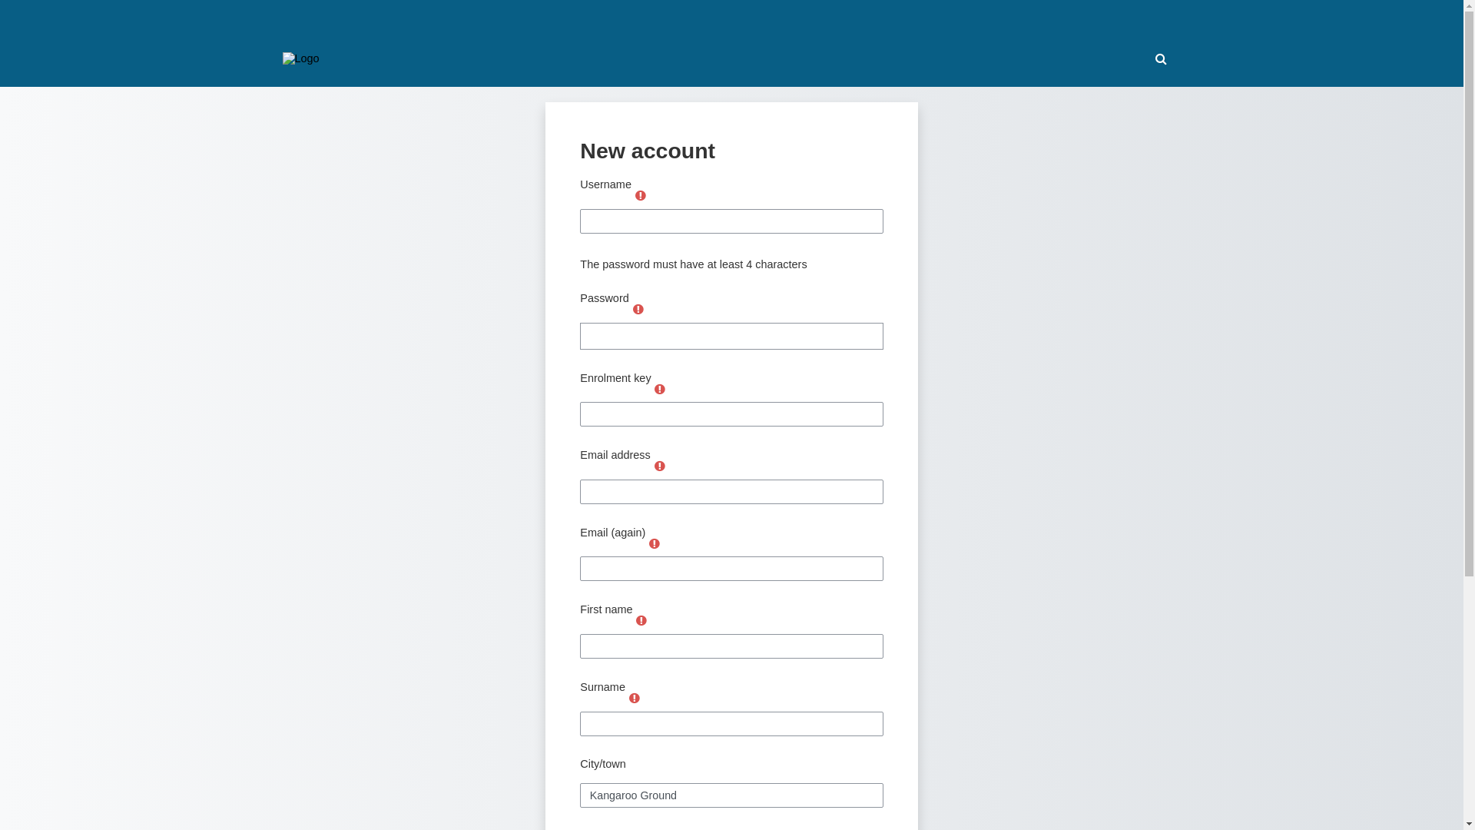 This screenshot has width=1475, height=830. Describe the element at coordinates (635, 698) in the screenshot. I see `Required` at that location.